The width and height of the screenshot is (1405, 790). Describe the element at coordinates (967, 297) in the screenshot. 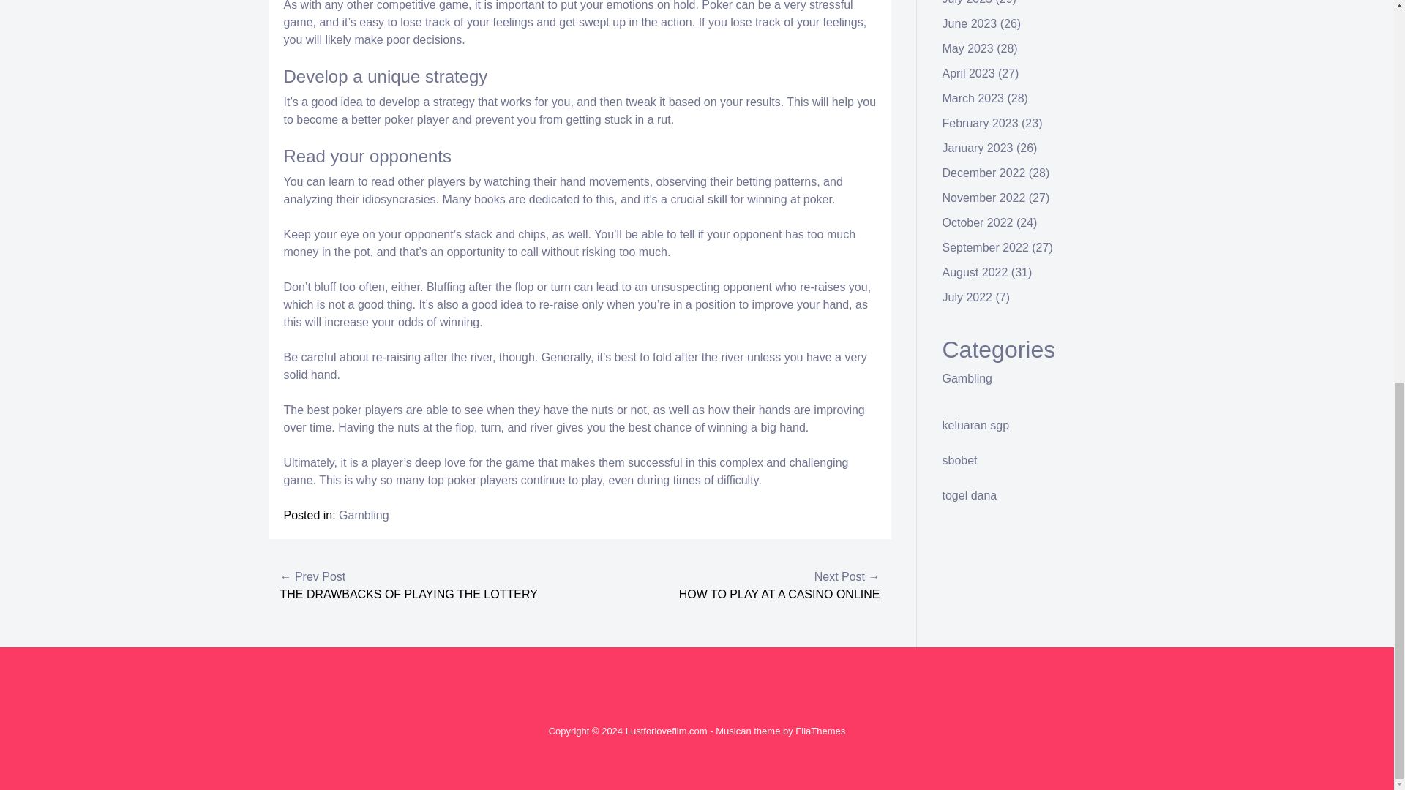

I see `July 2022` at that location.